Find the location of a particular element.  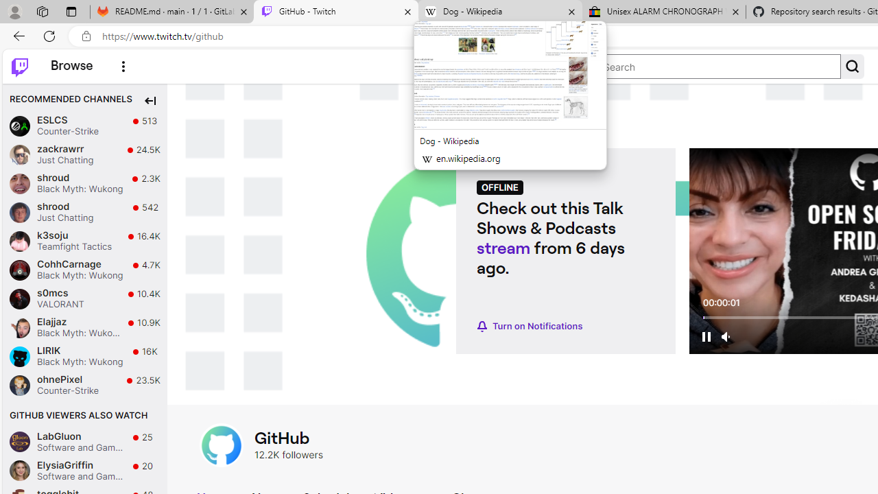

shroud shroud Black Myth: Wukong Live 2.3K viewers is located at coordinates (85, 183).